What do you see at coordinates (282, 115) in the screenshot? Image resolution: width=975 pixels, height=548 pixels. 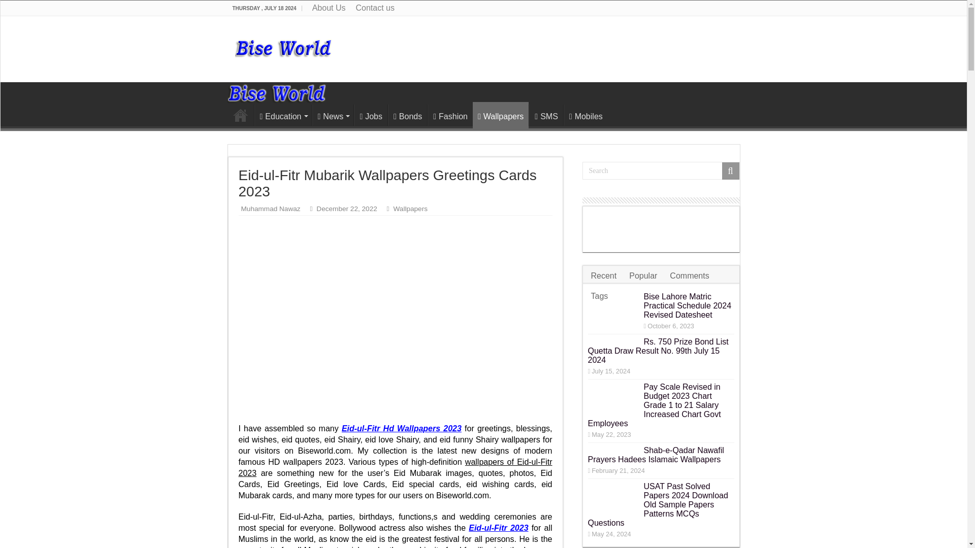 I see `Education` at bounding box center [282, 115].